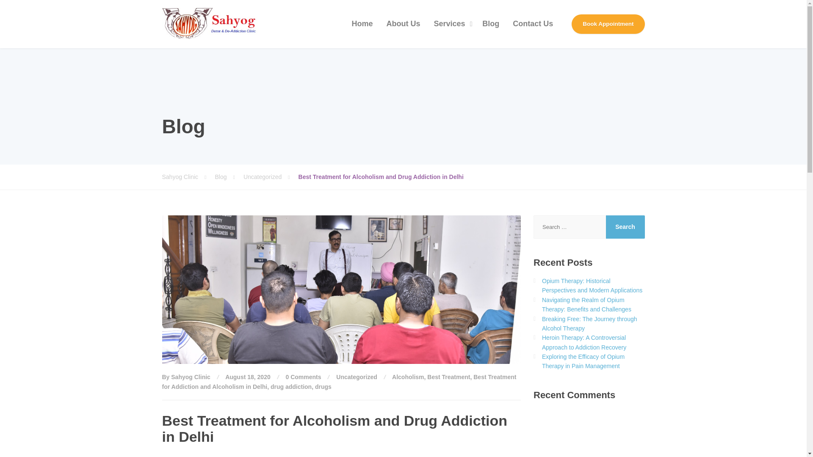 Image resolution: width=813 pixels, height=457 pixels. Describe the element at coordinates (188, 177) in the screenshot. I see `Sahyog Clinic` at that location.